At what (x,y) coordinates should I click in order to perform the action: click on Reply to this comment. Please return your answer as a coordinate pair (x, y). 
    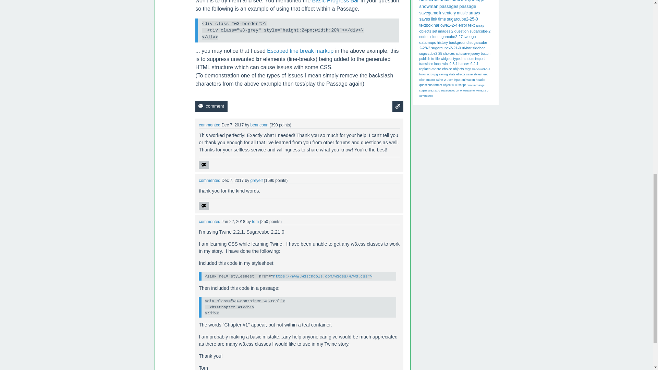
    Looking at the image, I should click on (204, 164).